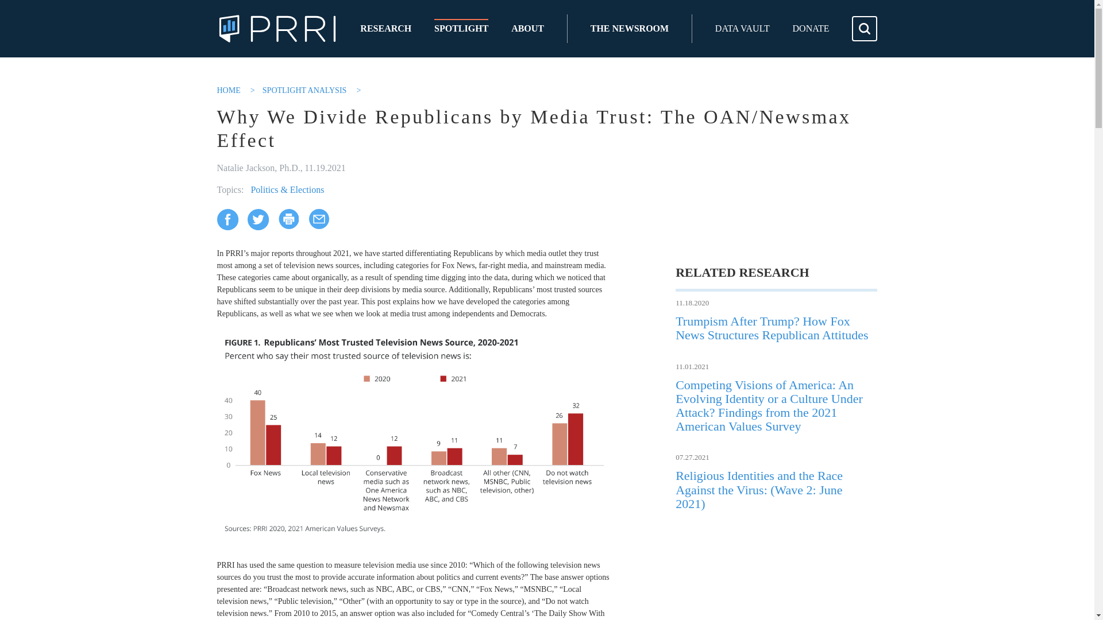  Describe the element at coordinates (811, 29) in the screenshot. I see `DONATE` at that location.